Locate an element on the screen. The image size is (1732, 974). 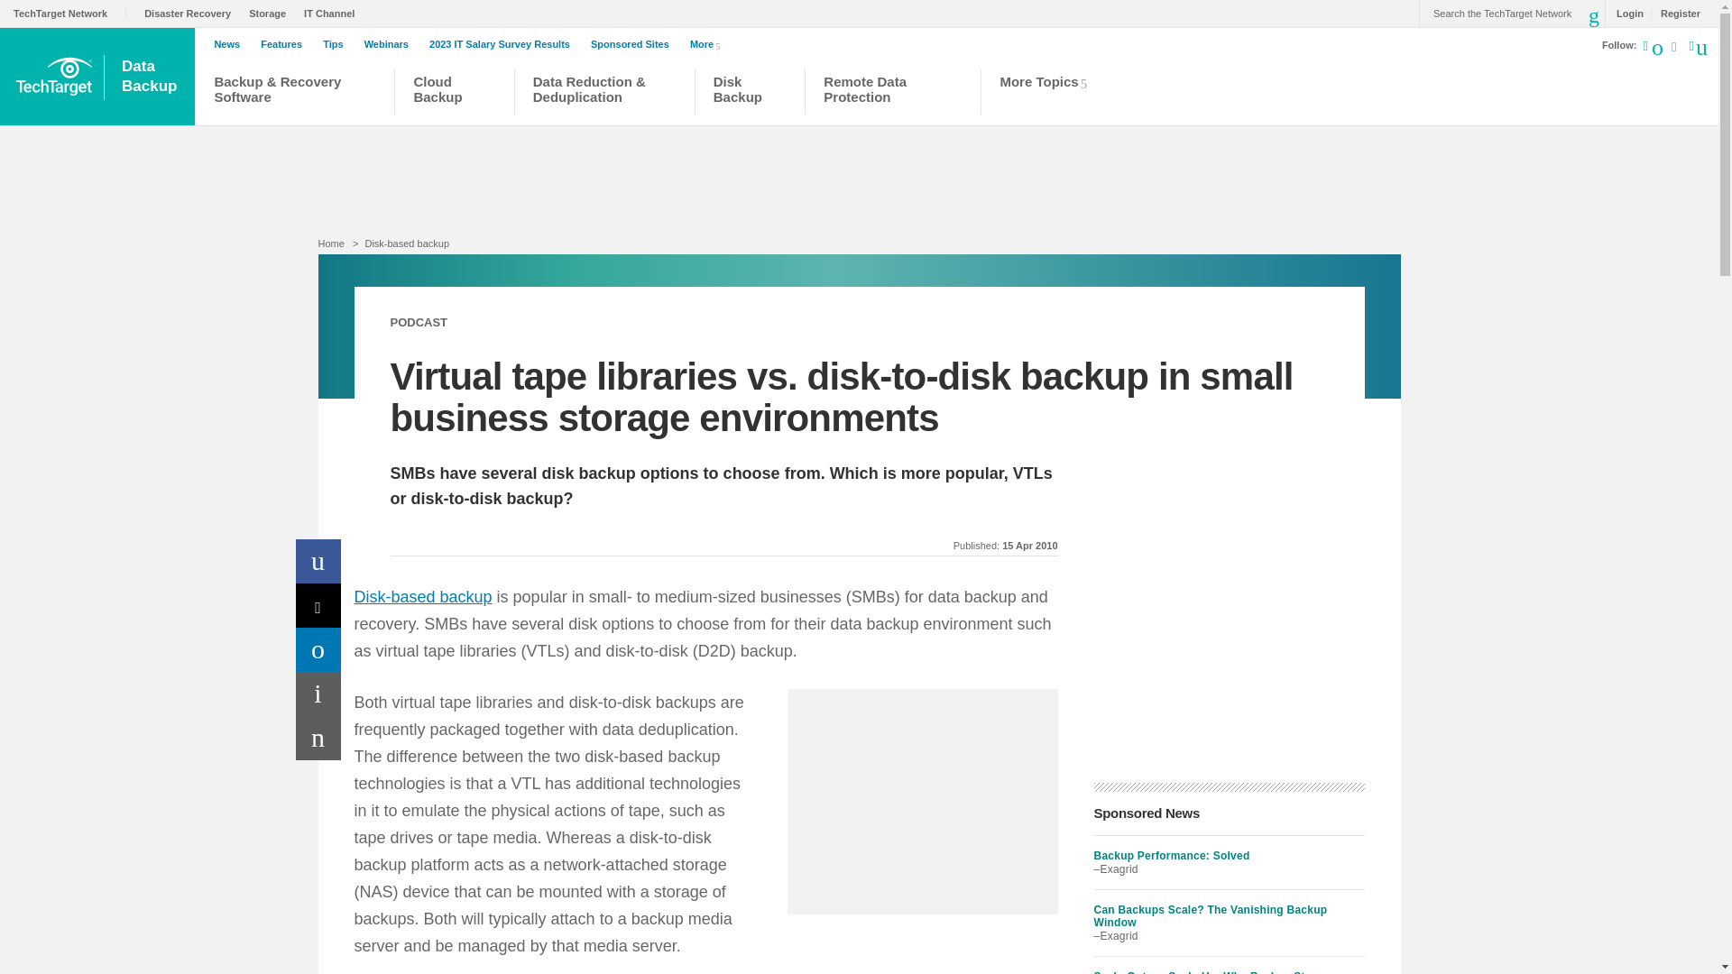
More Topics is located at coordinates (1048, 94).